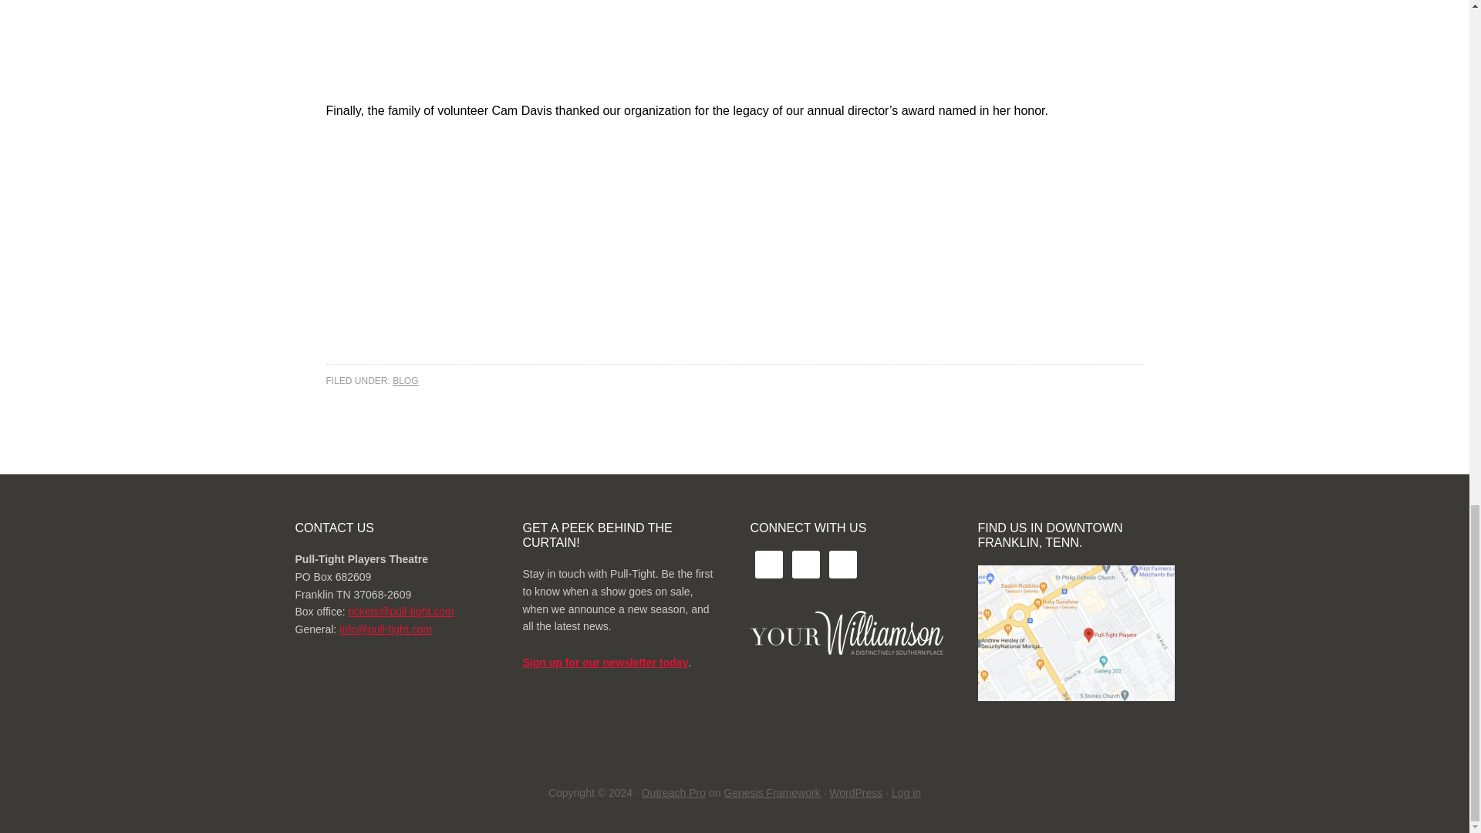 The image size is (1481, 833). I want to click on BLOG, so click(404, 381).